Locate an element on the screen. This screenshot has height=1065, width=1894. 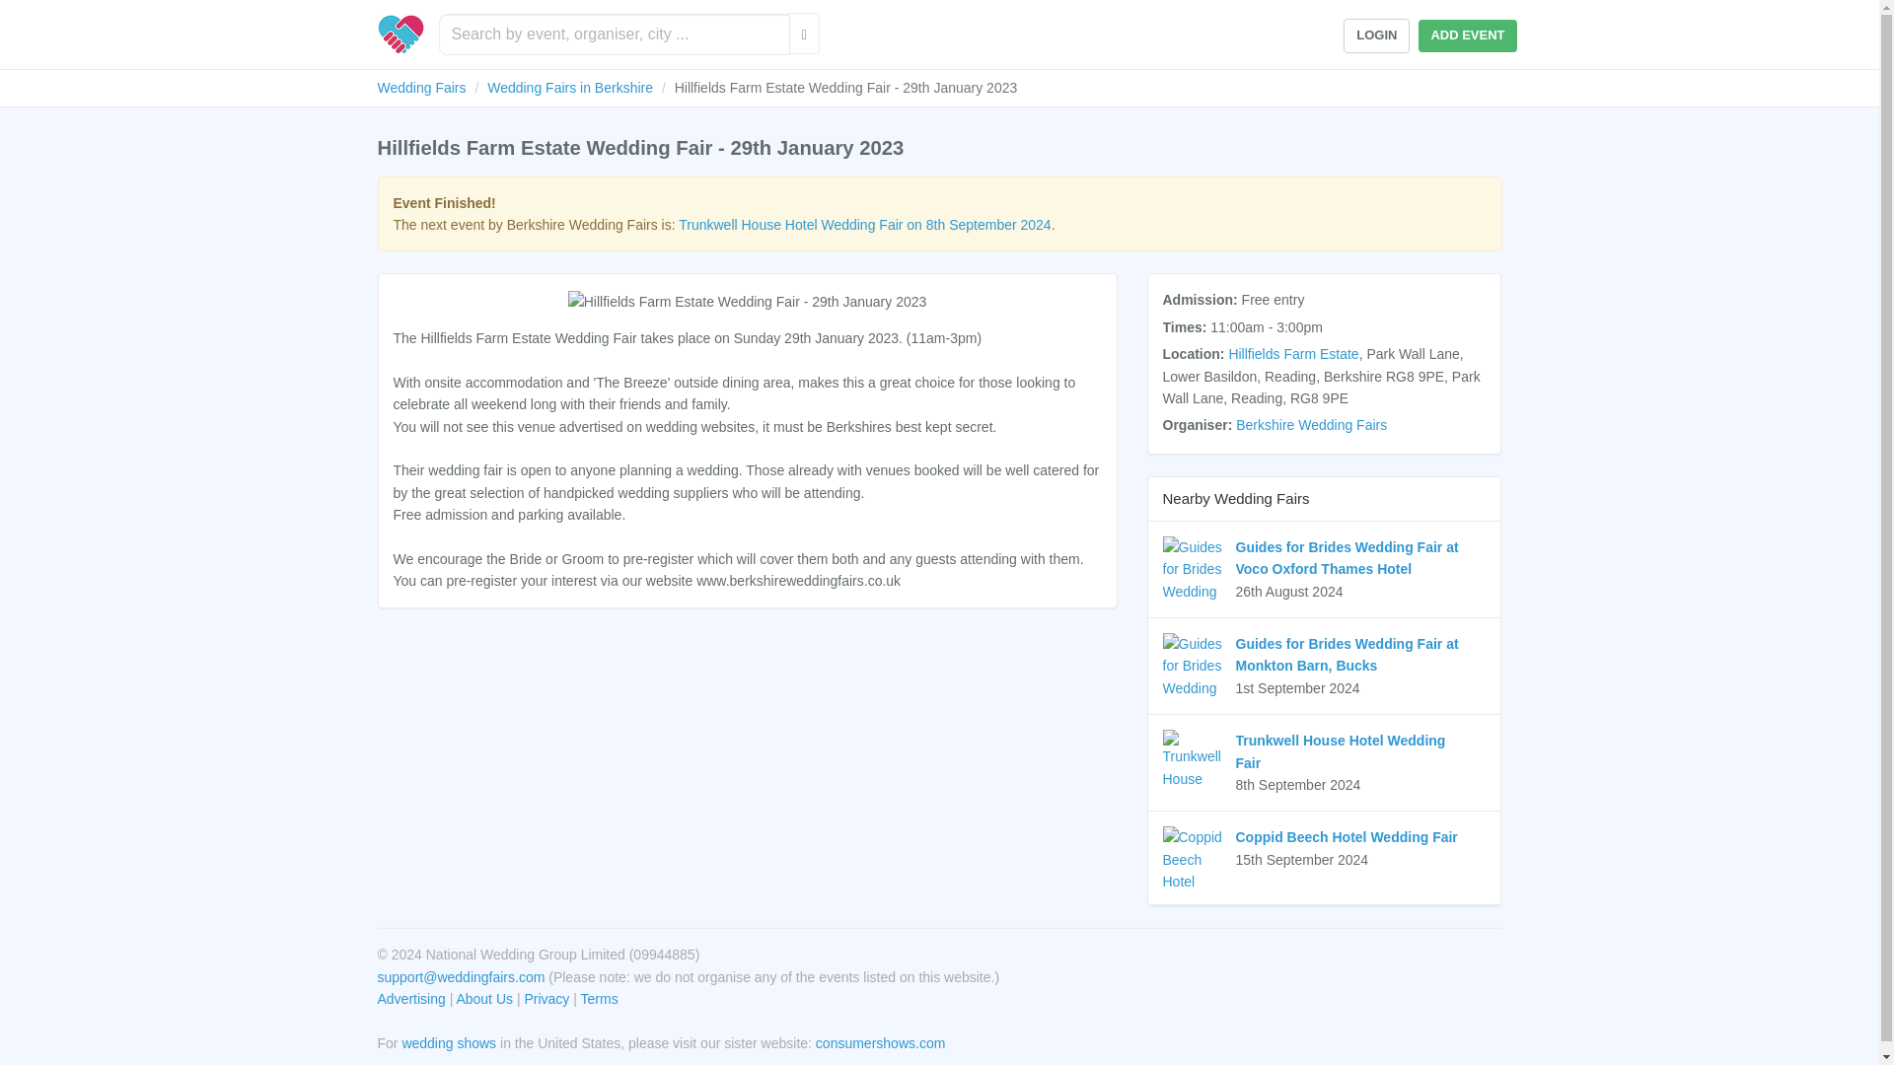
Wedding Fairs is located at coordinates (400, 35).